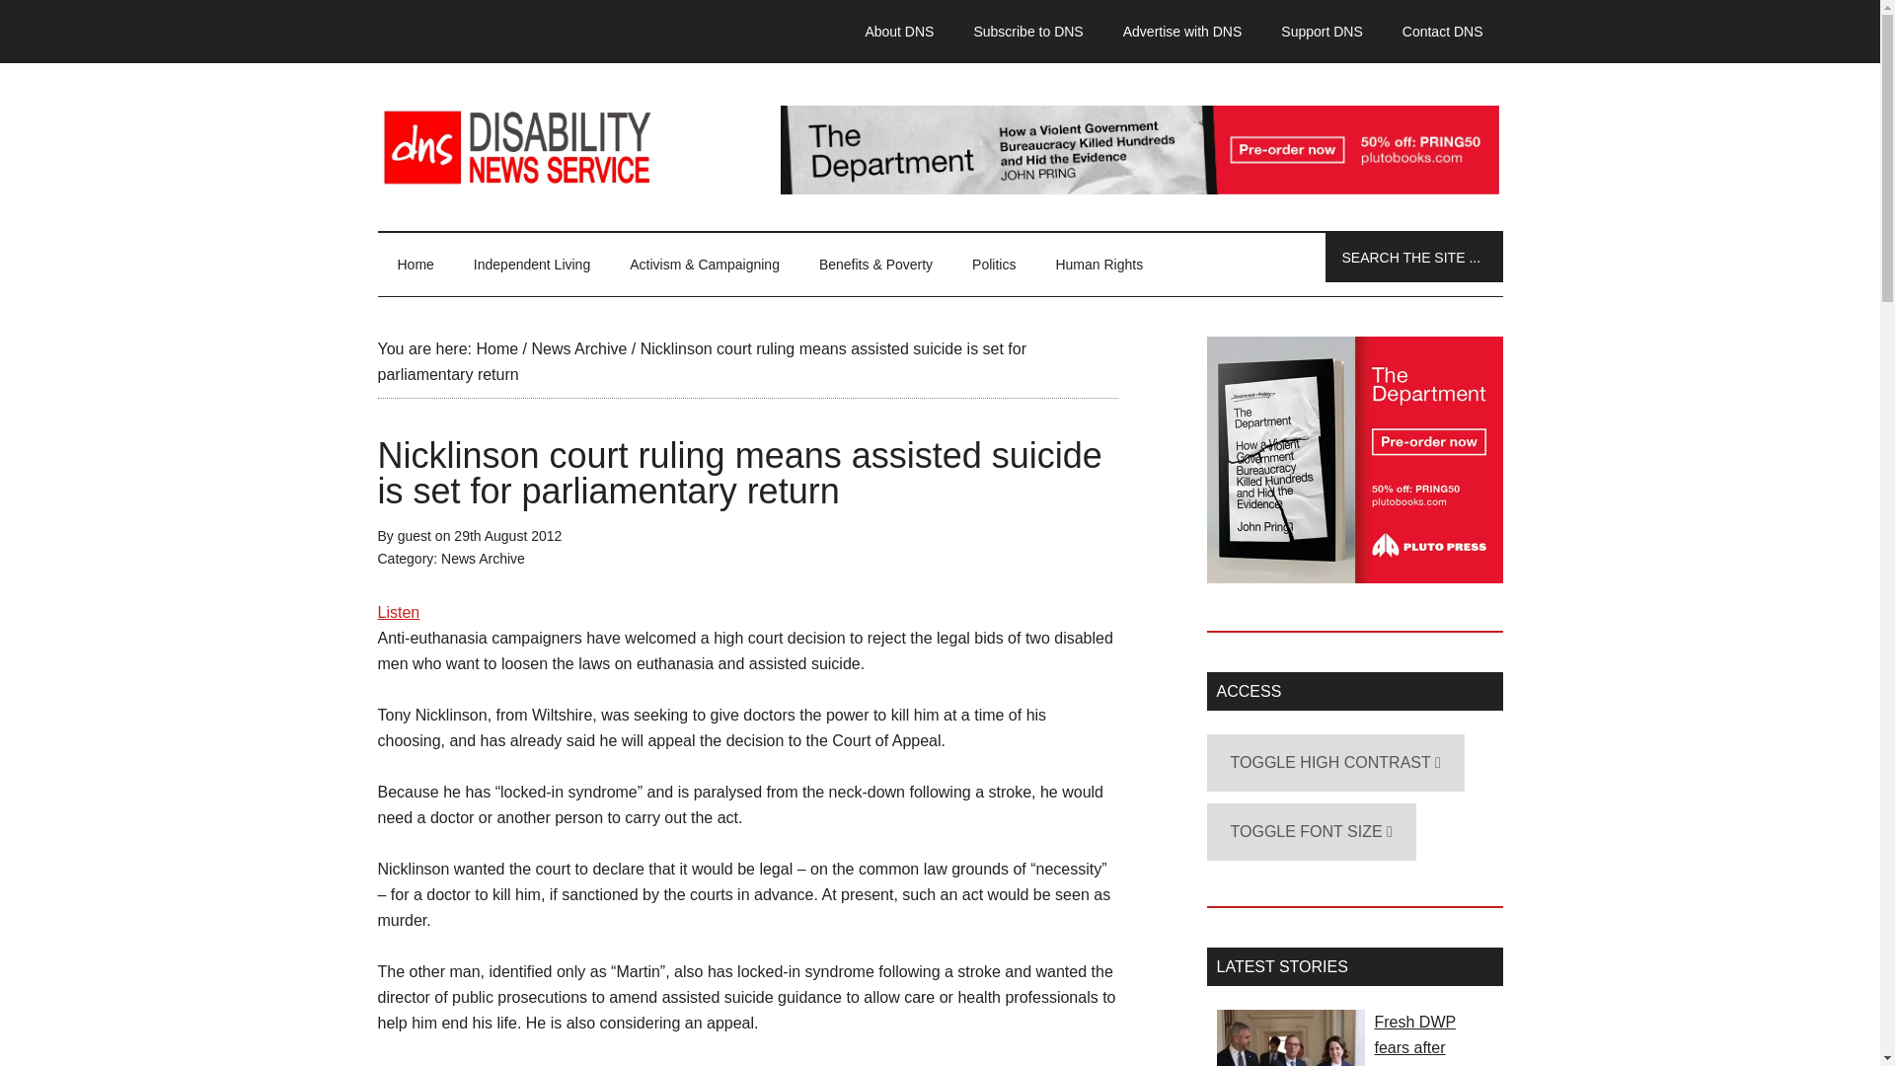 The image size is (1895, 1066). Describe the element at coordinates (415, 535) in the screenshot. I see `guest` at that location.